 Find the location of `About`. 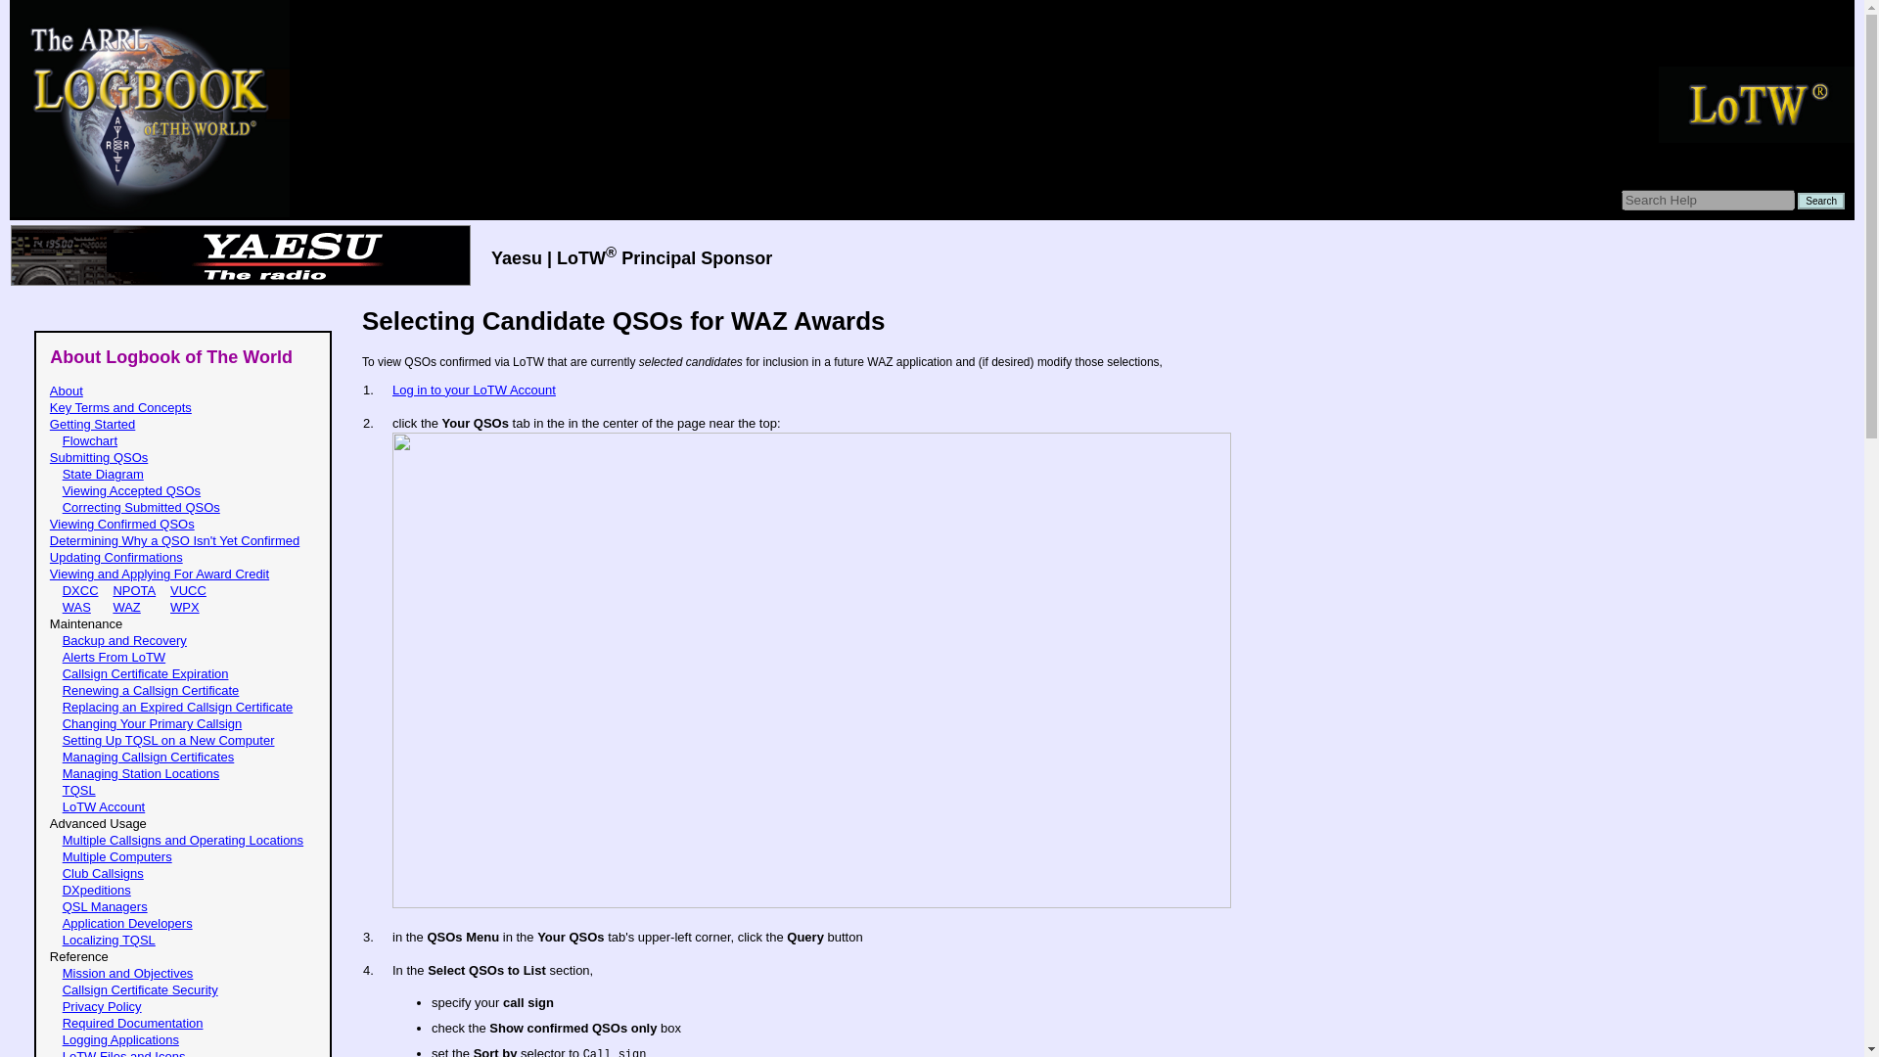

About is located at coordinates (67, 391).